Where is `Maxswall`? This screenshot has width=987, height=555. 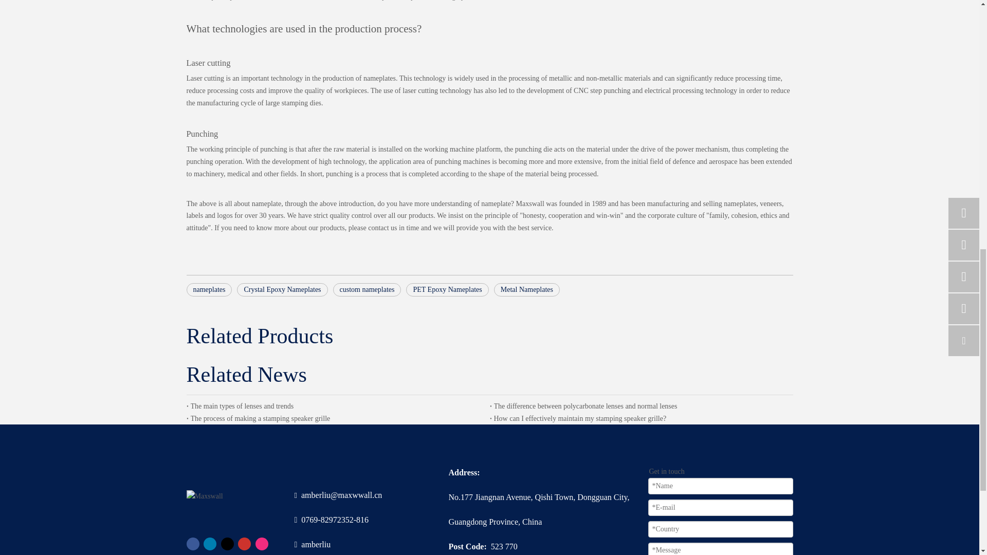 Maxswall is located at coordinates (205, 496).